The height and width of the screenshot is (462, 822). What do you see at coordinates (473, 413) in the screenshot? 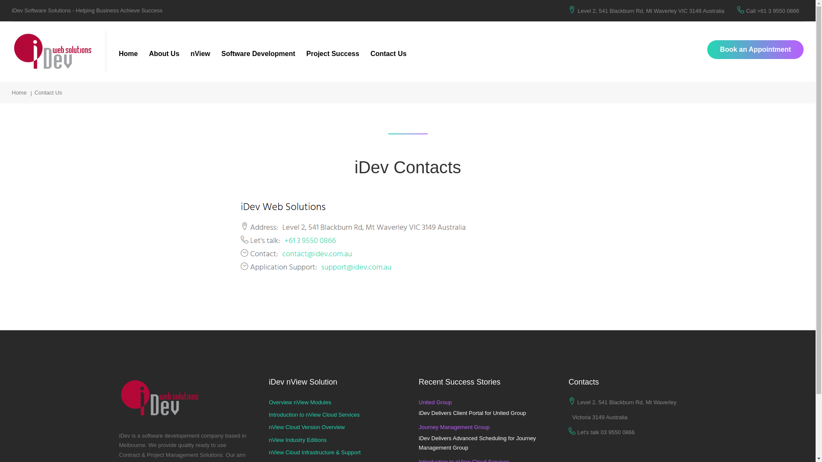
I see `iDev Delivers Client Portal for United Group` at bounding box center [473, 413].